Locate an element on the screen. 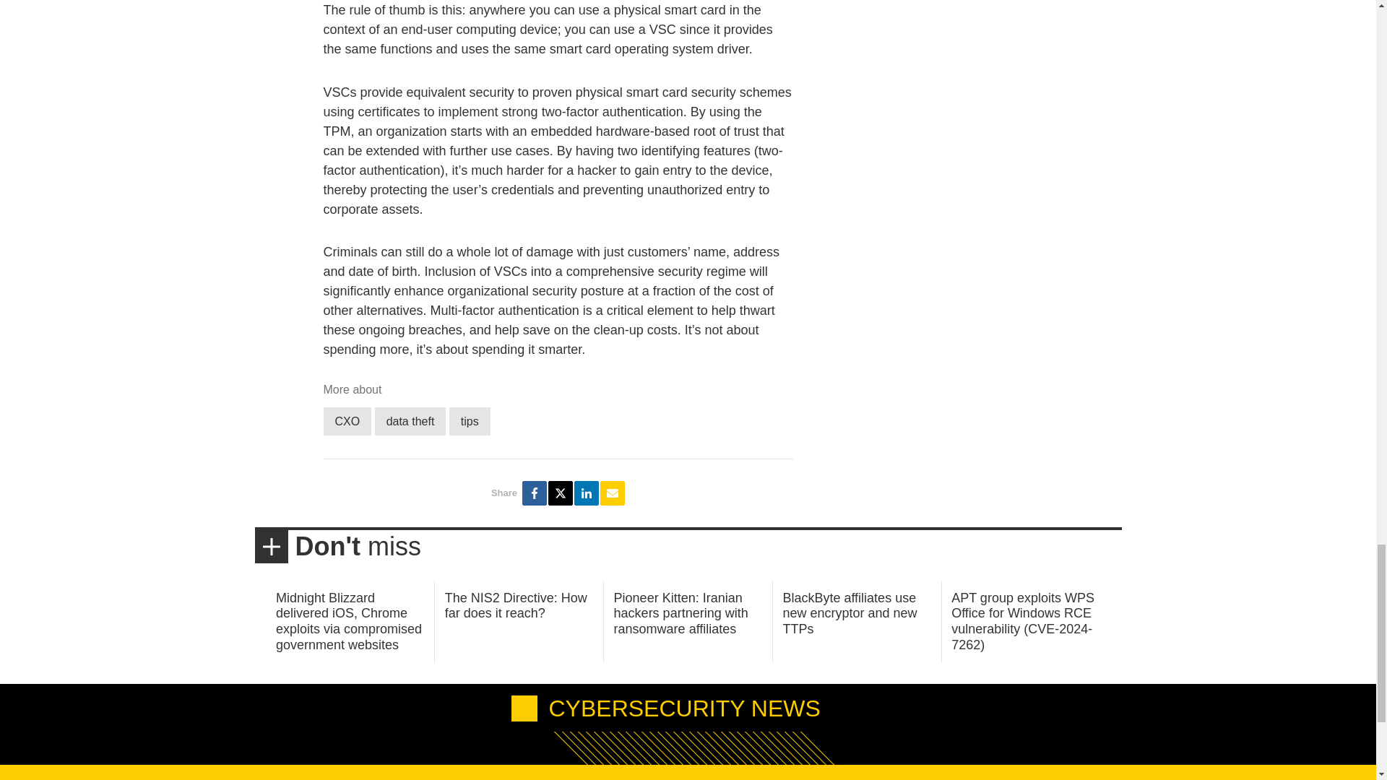  CXO is located at coordinates (347, 420).